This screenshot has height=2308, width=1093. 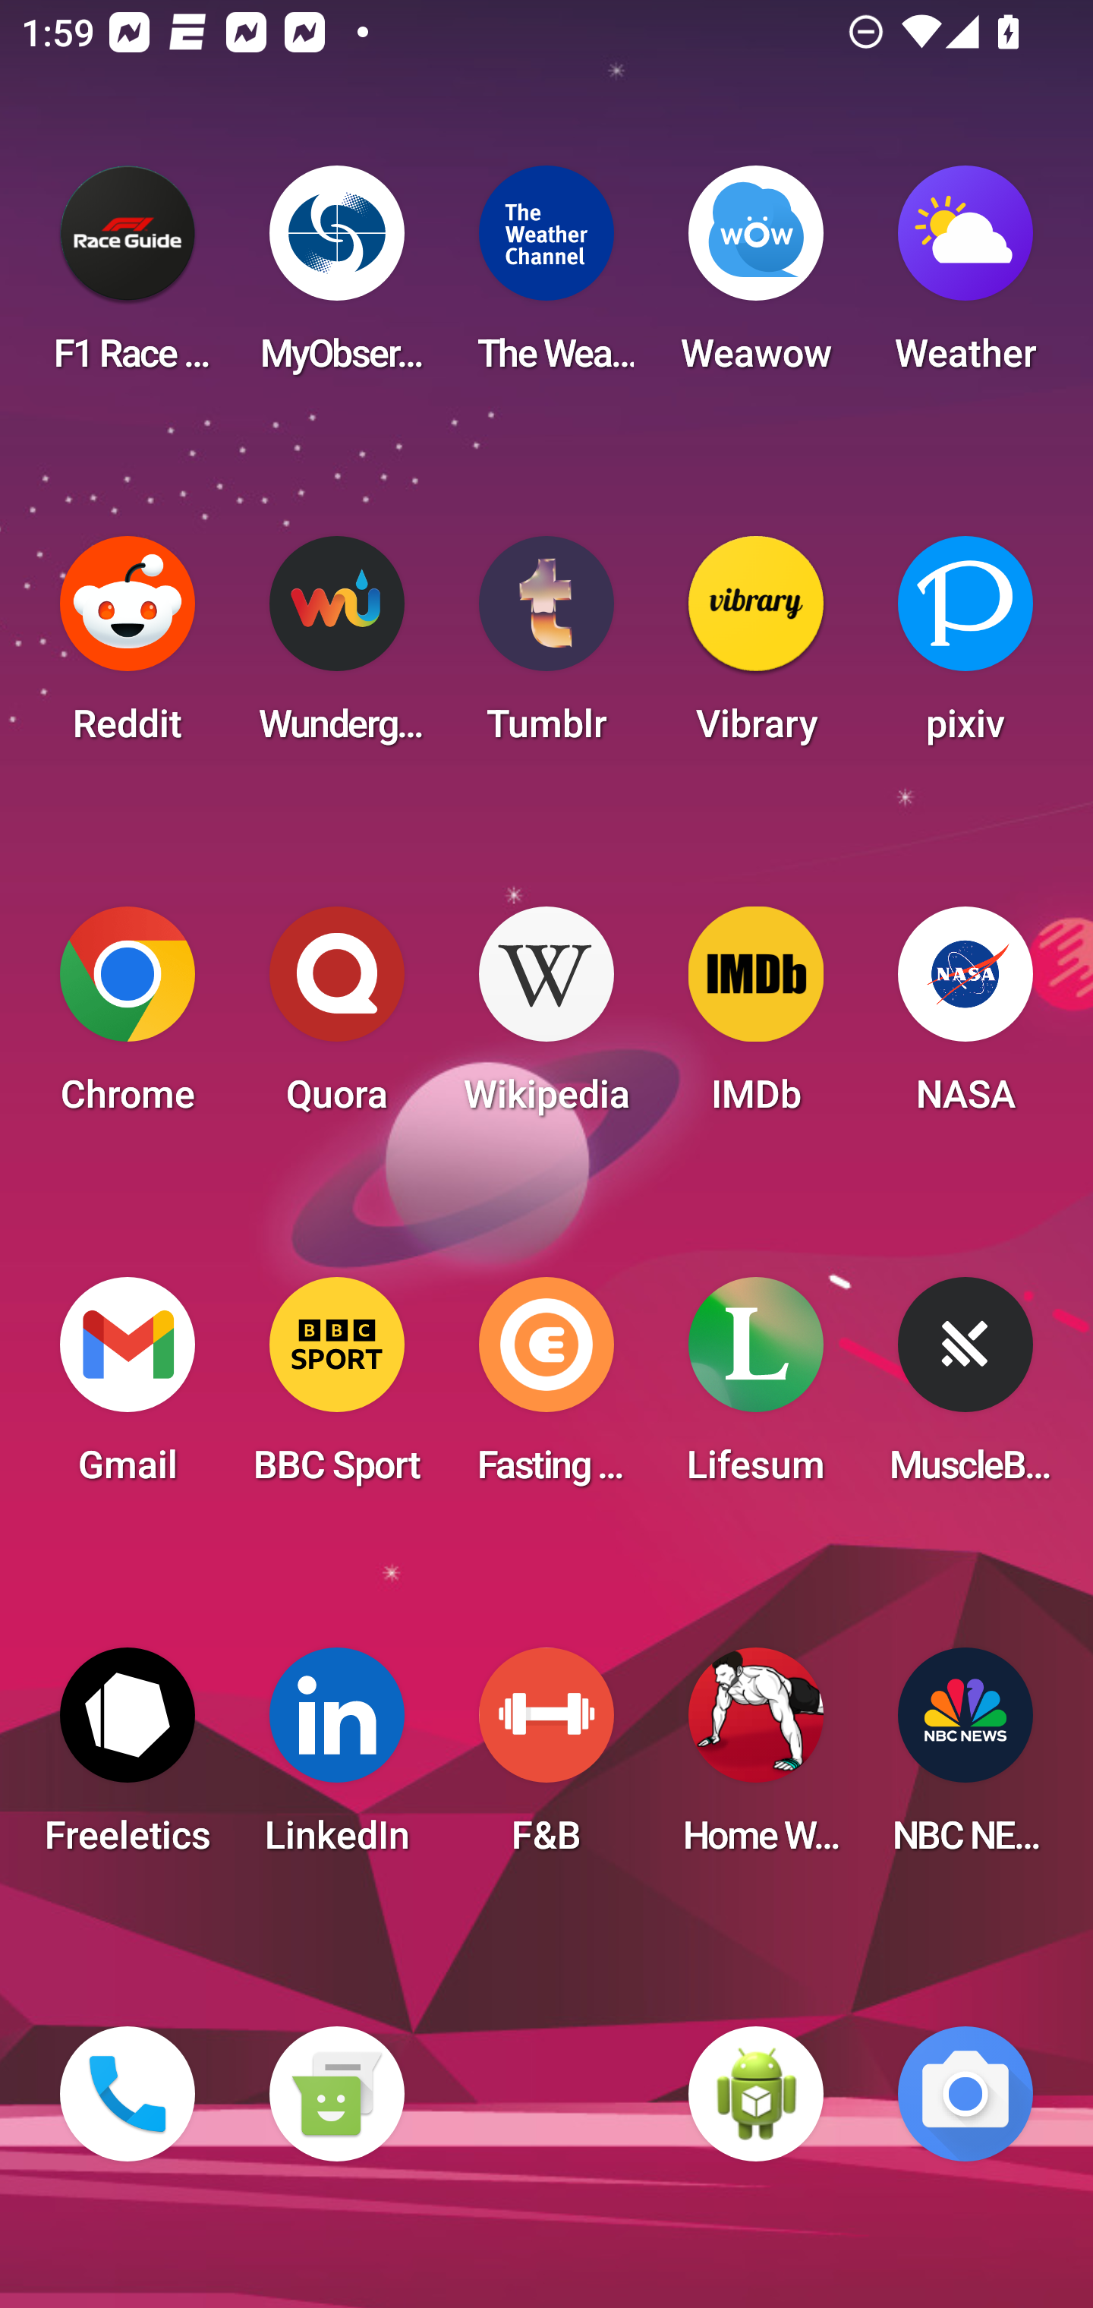 I want to click on Quora, so click(x=336, y=1019).